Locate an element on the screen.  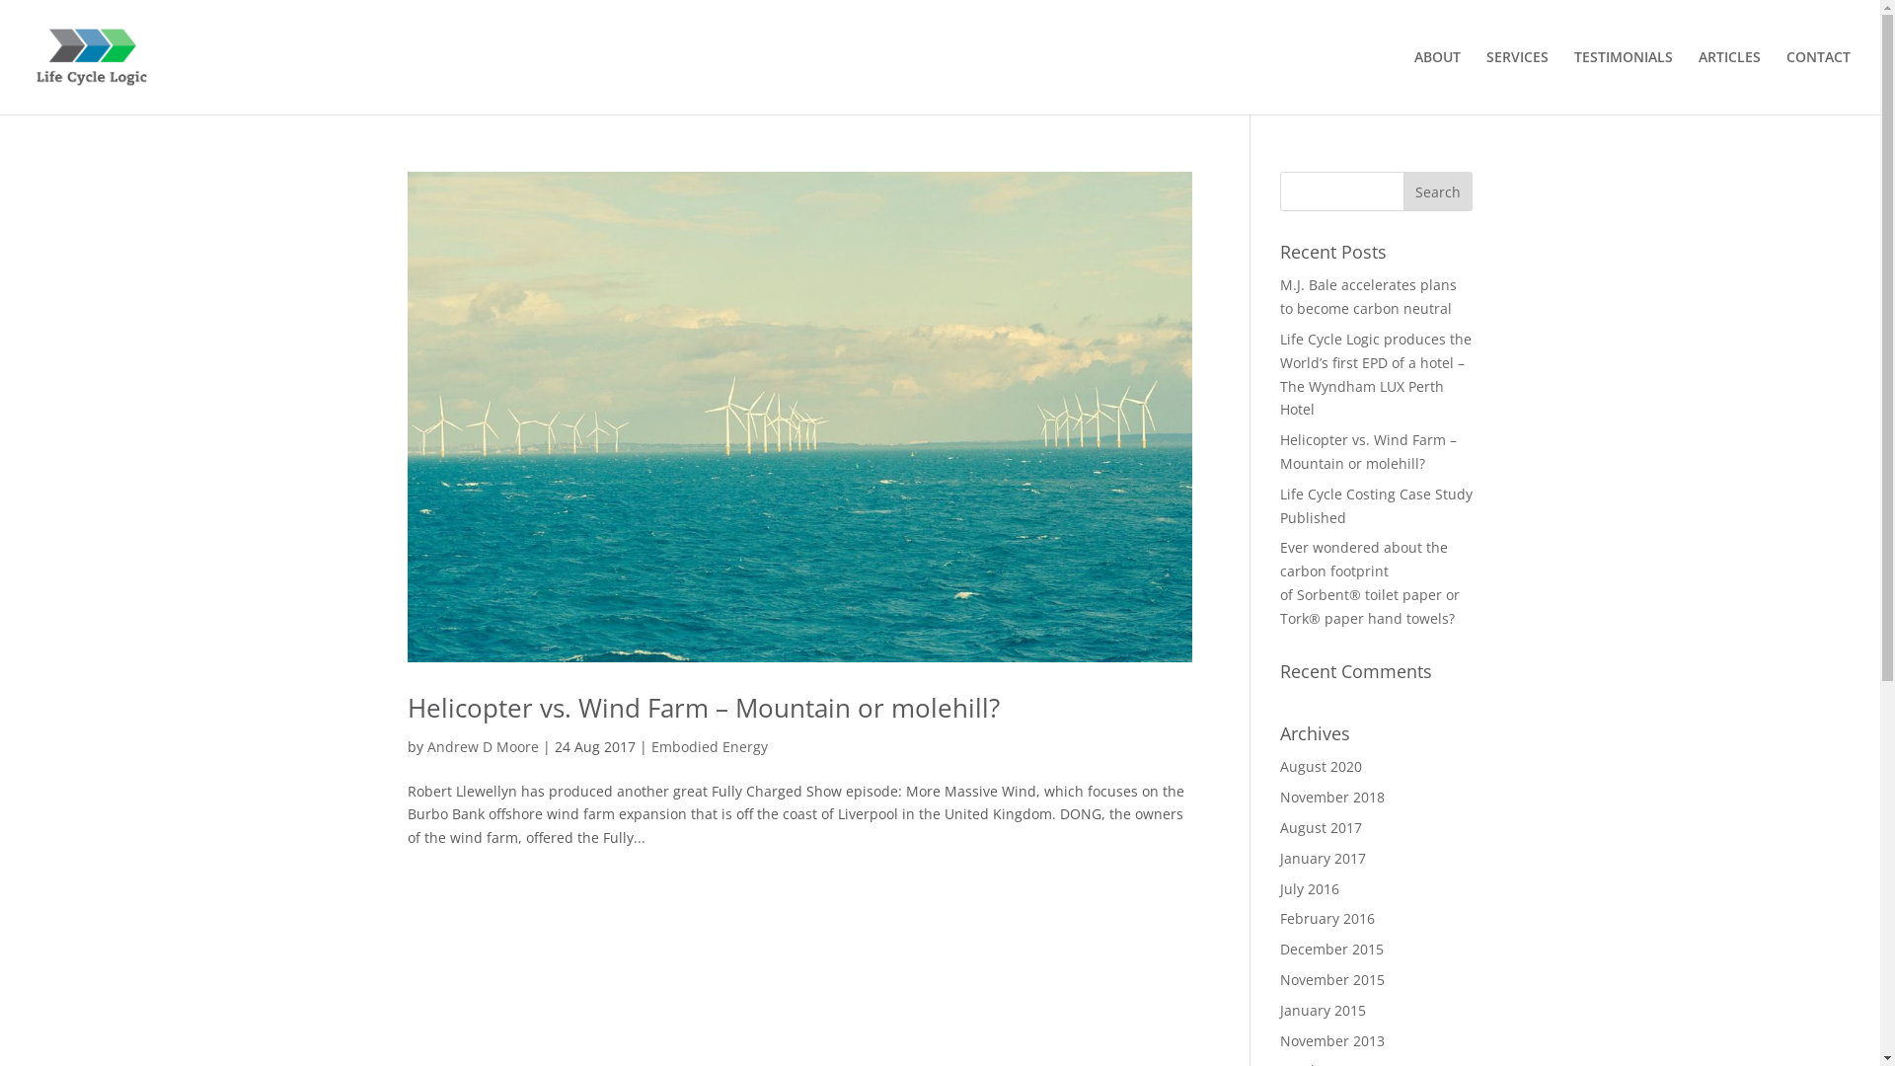
January 2017 is located at coordinates (1323, 859).